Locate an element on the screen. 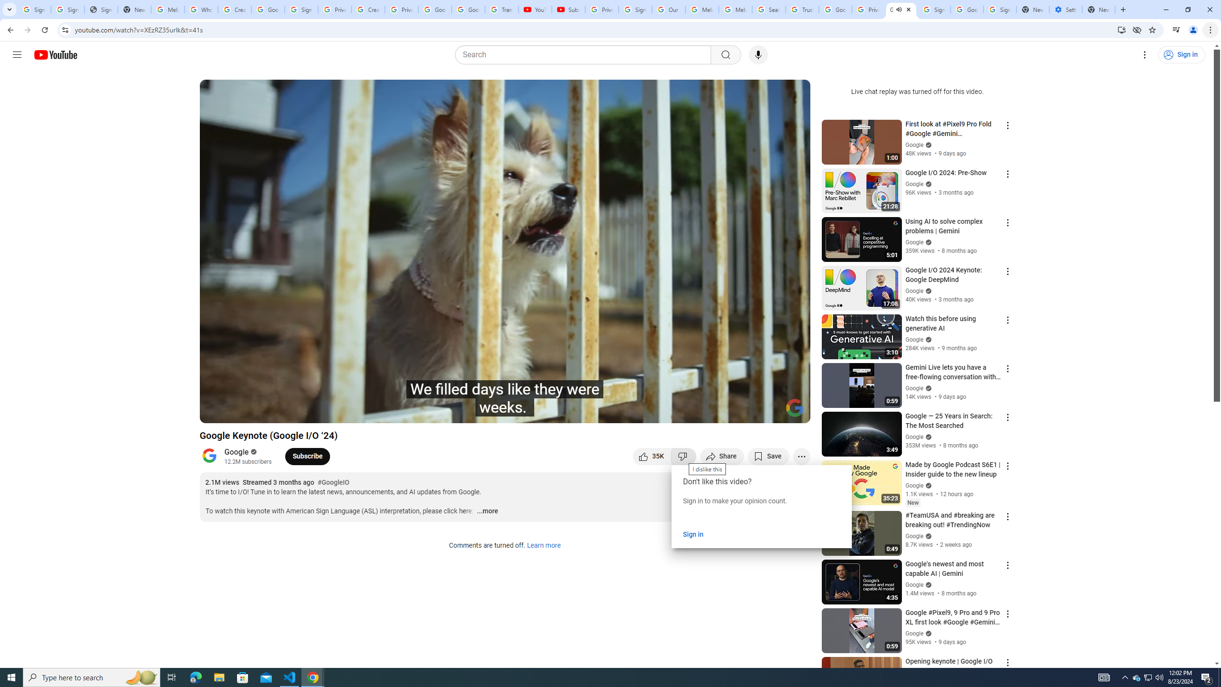  Learn more is located at coordinates (543, 546).